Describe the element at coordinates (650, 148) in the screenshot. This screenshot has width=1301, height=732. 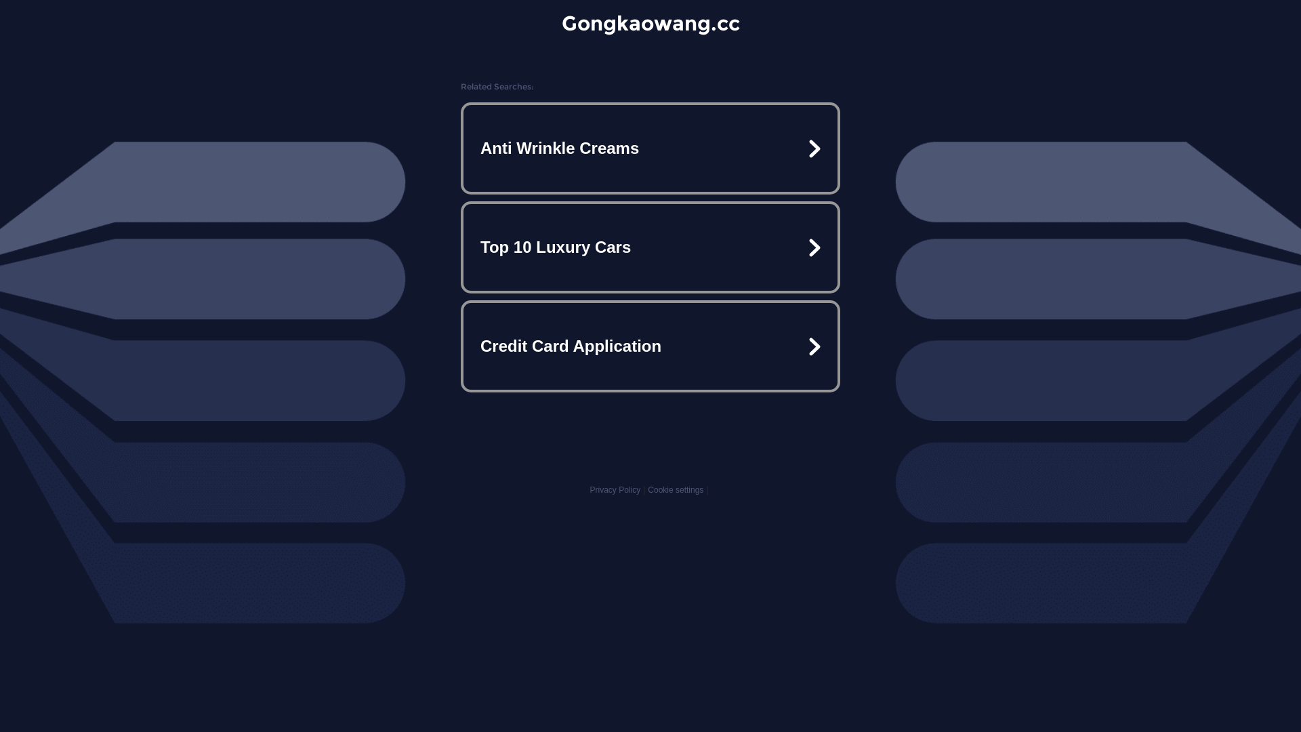
I see `Anti Wrinkle Creams` at that location.